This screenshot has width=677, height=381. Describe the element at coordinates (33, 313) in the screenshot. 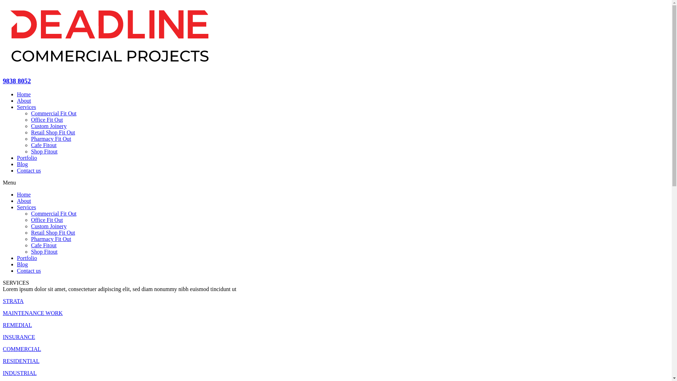

I see `MAINTENANCE WORK` at that location.